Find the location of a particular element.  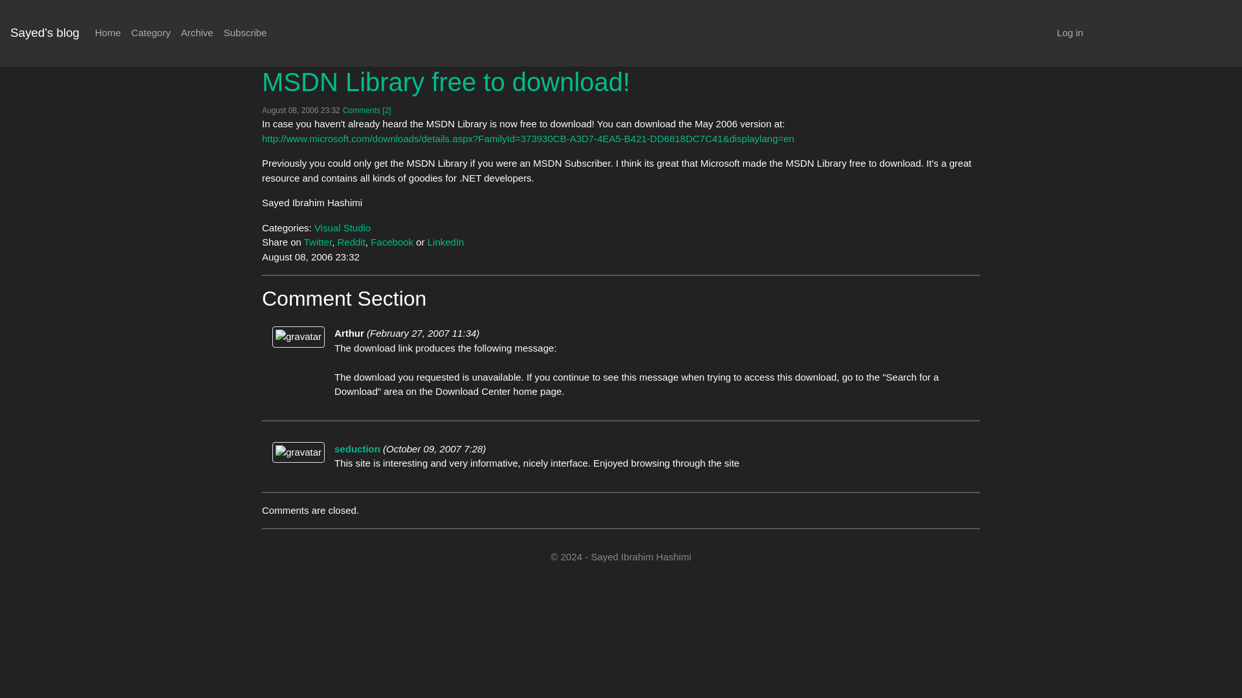

Facebook is located at coordinates (392, 242).